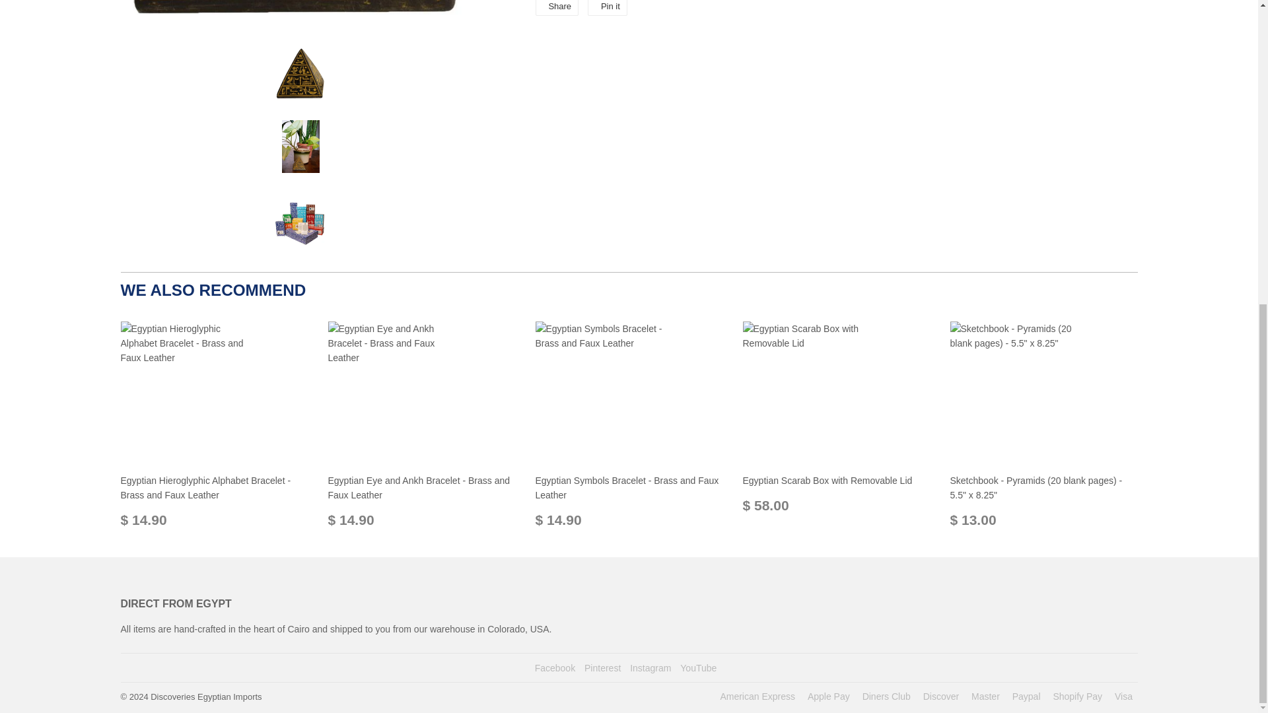 The width and height of the screenshot is (1268, 713). What do you see at coordinates (650, 668) in the screenshot?
I see `Discoveries Egyptian Imports on Instagram` at bounding box center [650, 668].